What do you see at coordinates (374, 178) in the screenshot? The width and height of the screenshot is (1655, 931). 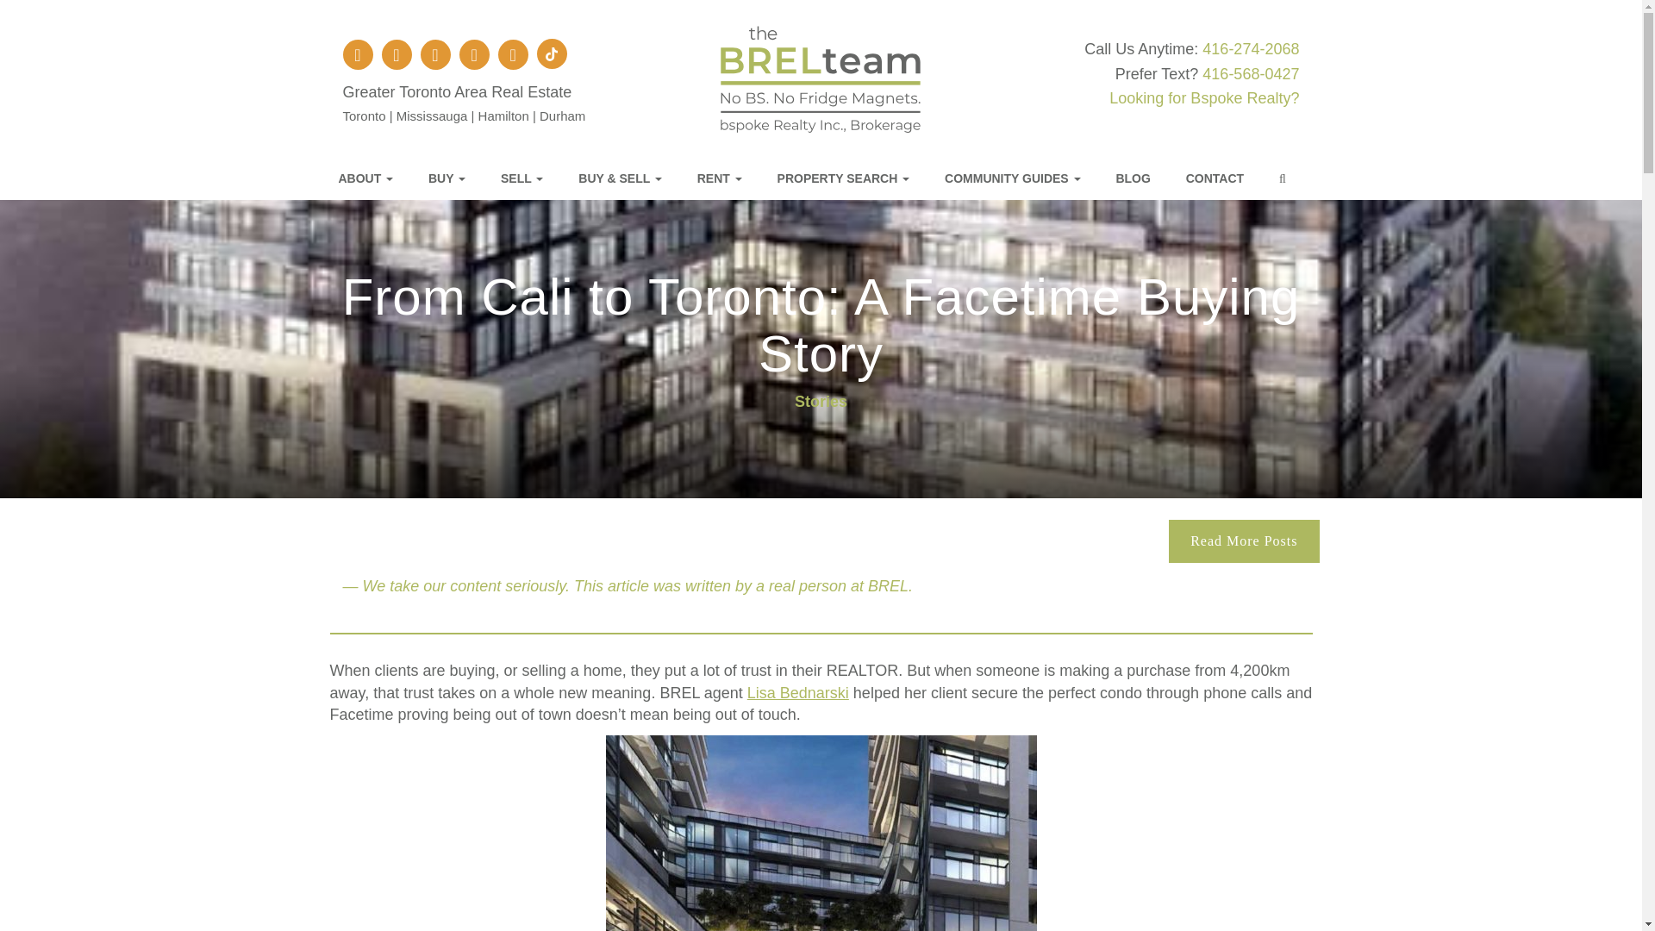 I see `ABOUT` at bounding box center [374, 178].